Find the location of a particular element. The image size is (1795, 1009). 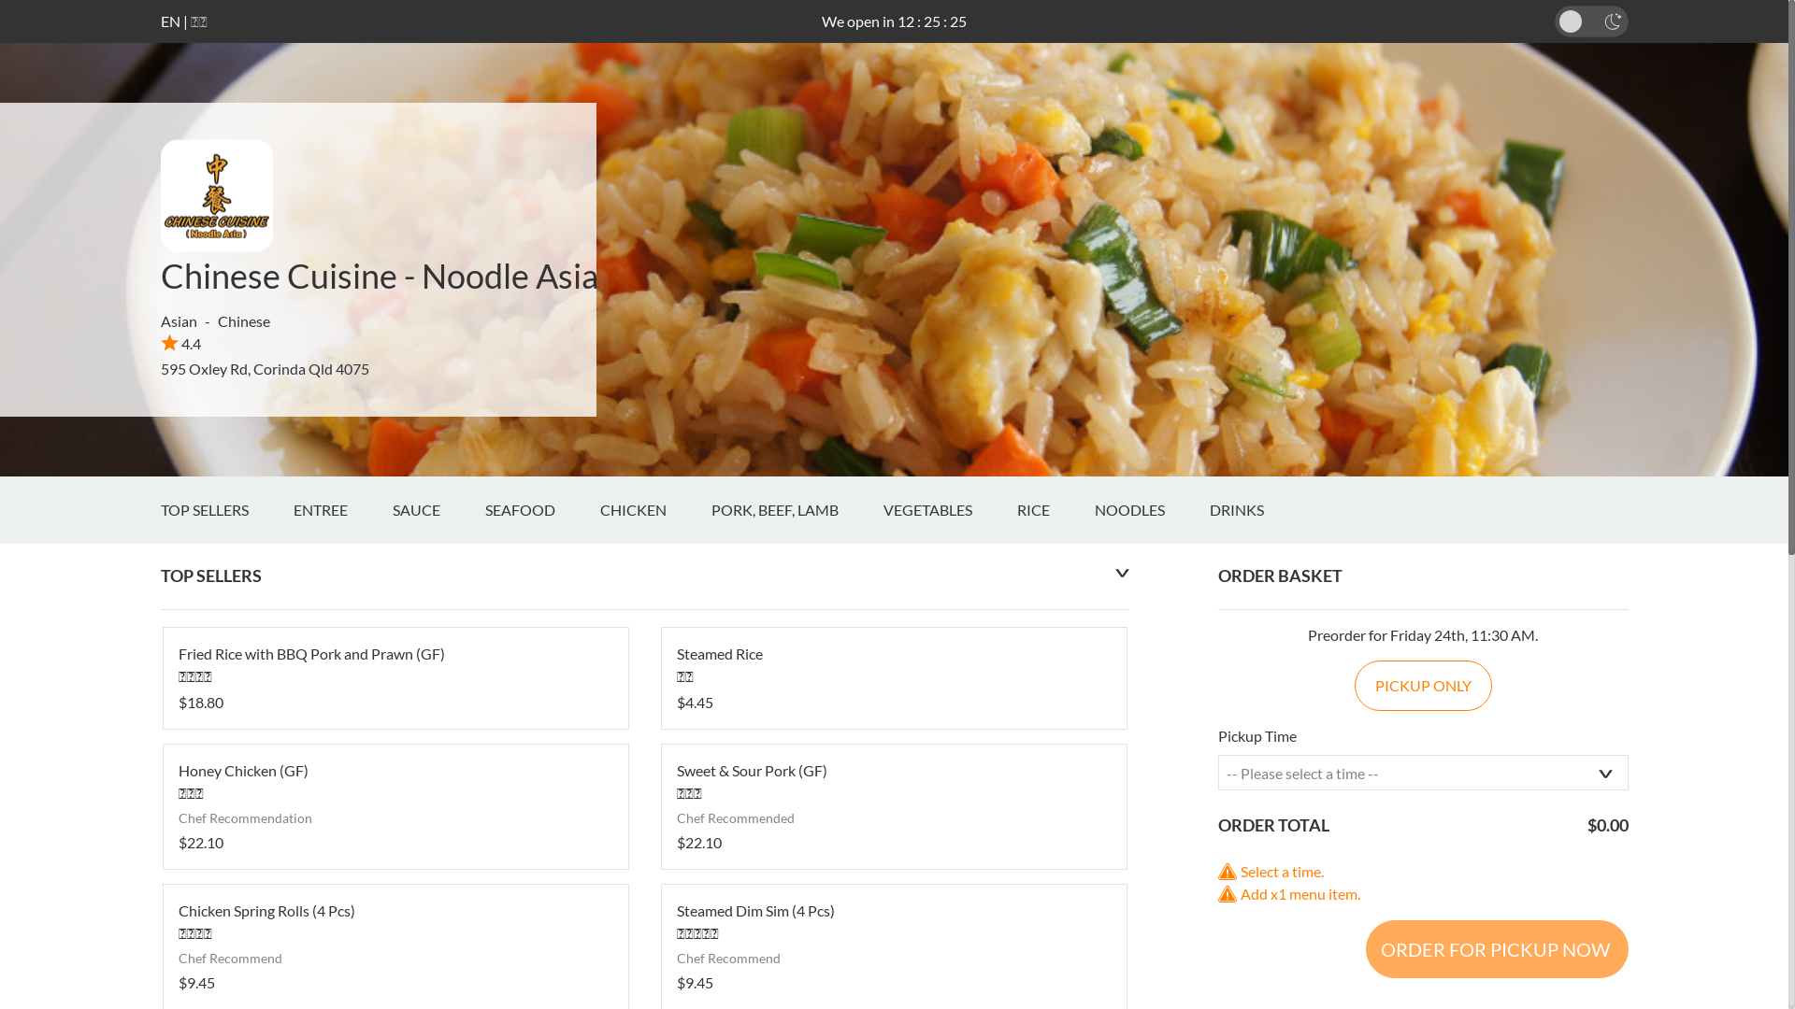

SAUCE is located at coordinates (439, 510).